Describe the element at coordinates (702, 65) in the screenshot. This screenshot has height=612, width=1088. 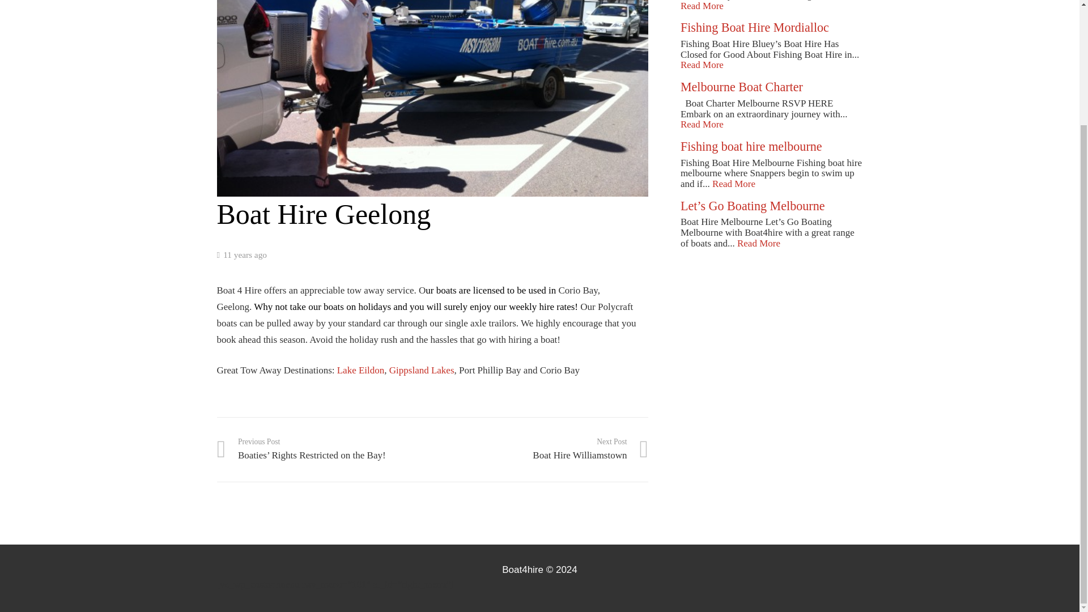
I see `Read More` at that location.